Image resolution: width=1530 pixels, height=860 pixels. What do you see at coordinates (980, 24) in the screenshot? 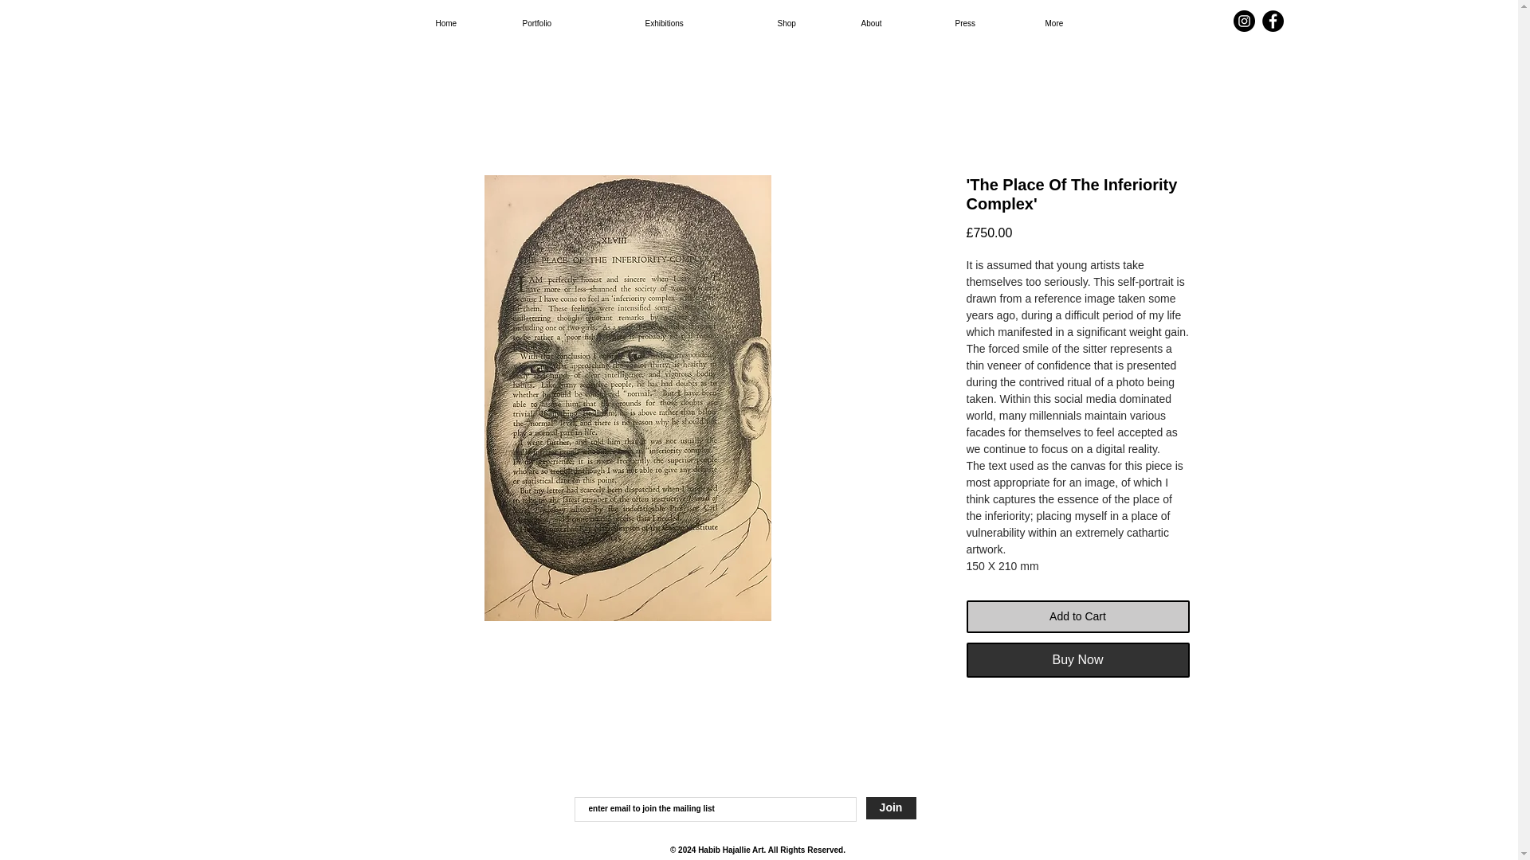
I see `Press` at bounding box center [980, 24].